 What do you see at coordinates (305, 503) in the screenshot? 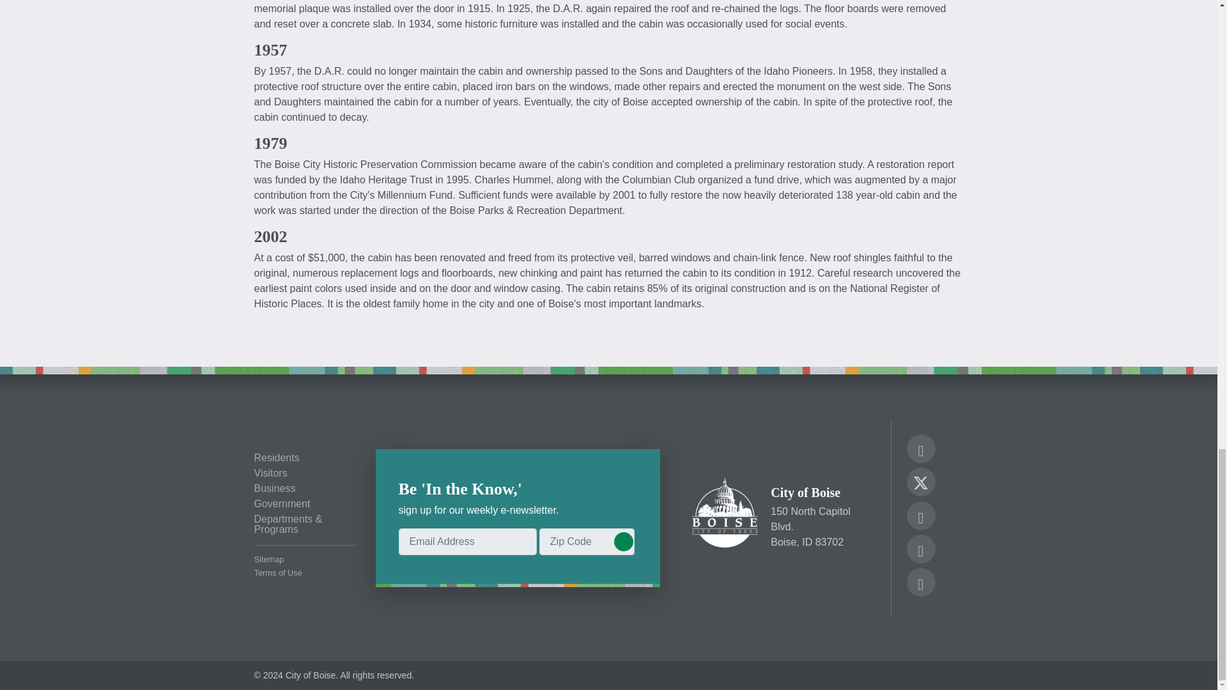
I see `Government` at bounding box center [305, 503].